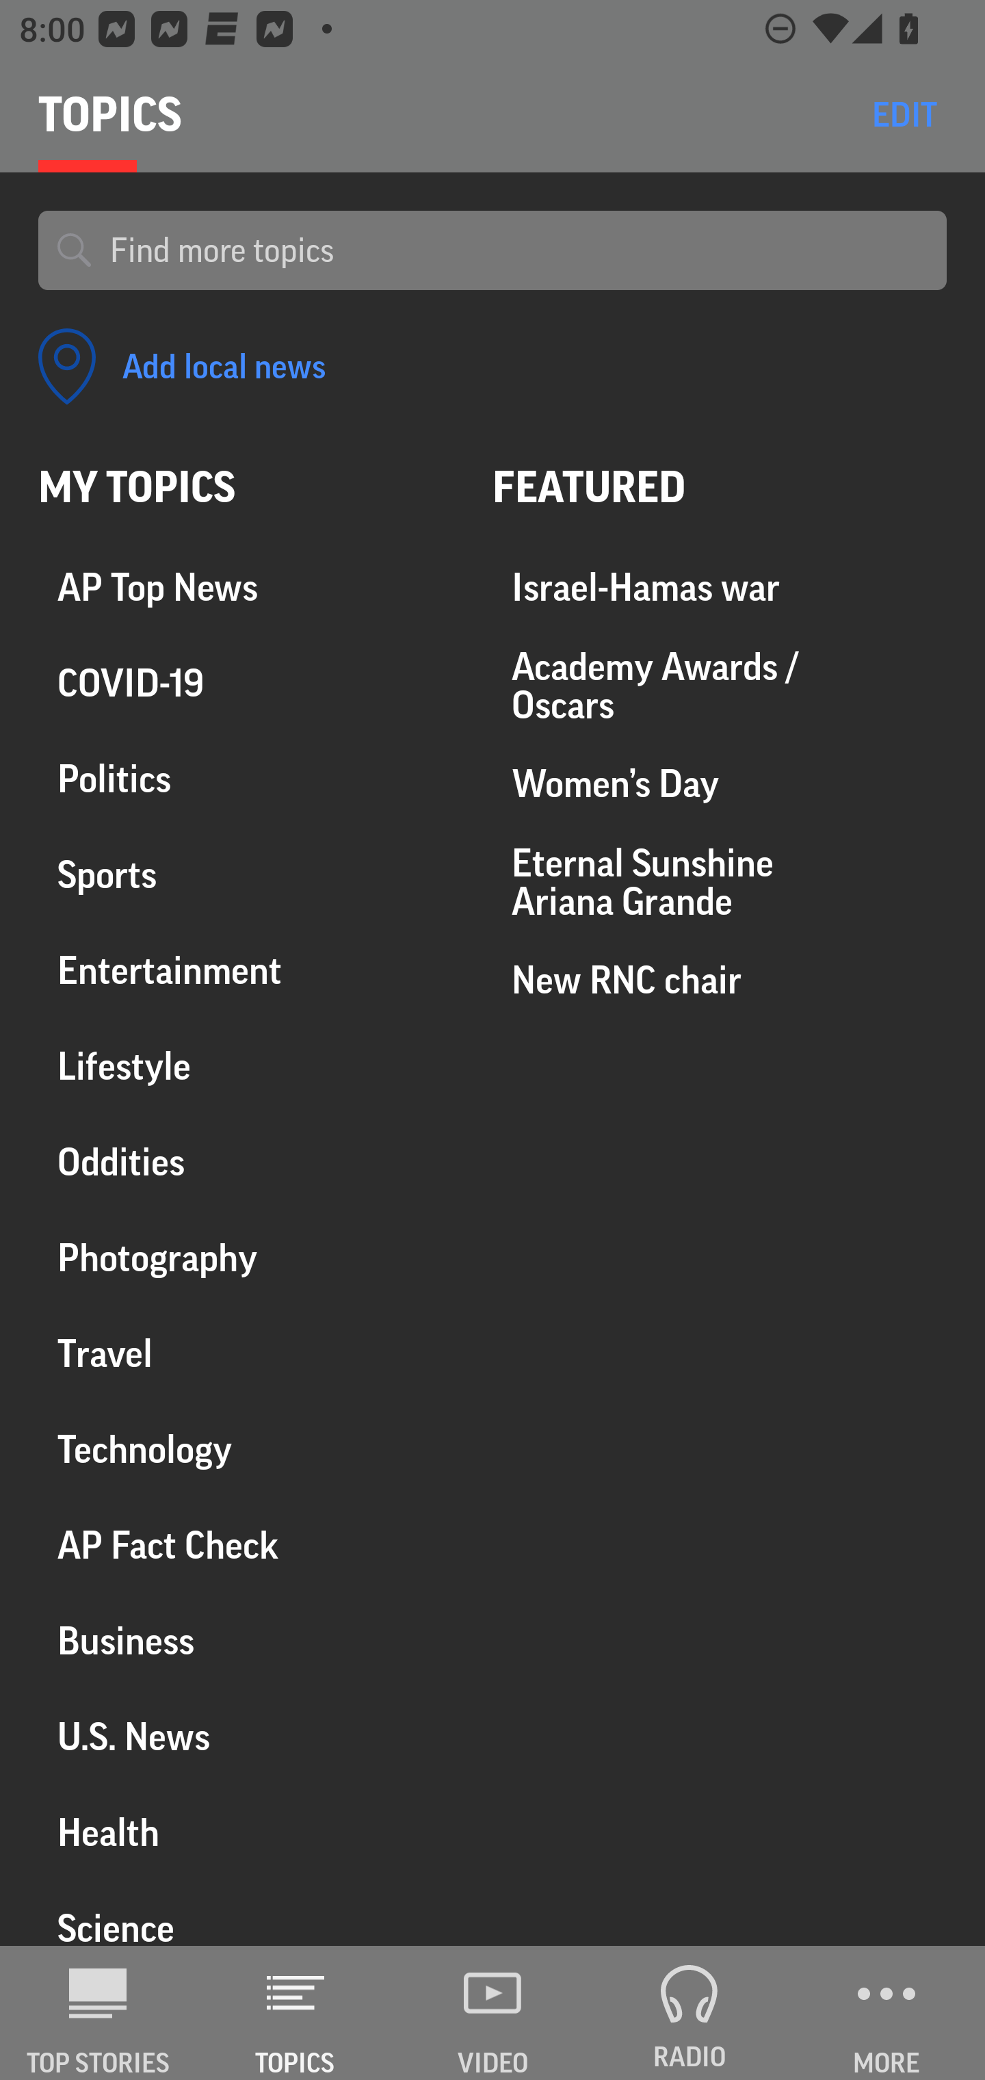 This screenshot has width=985, height=2080. Describe the element at coordinates (246, 684) in the screenshot. I see `COVID-19` at that location.